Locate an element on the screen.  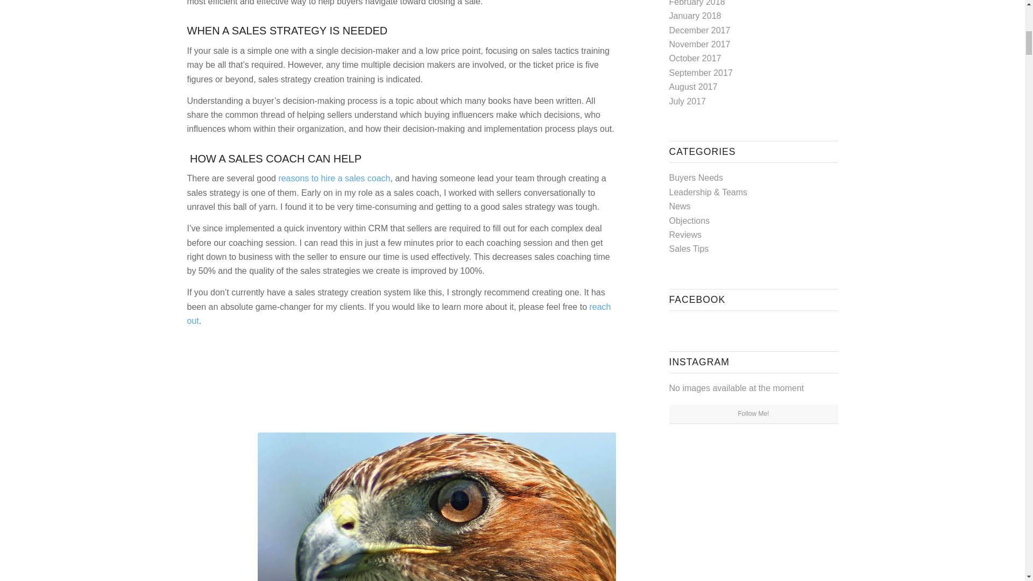
reach out is located at coordinates (399, 313).